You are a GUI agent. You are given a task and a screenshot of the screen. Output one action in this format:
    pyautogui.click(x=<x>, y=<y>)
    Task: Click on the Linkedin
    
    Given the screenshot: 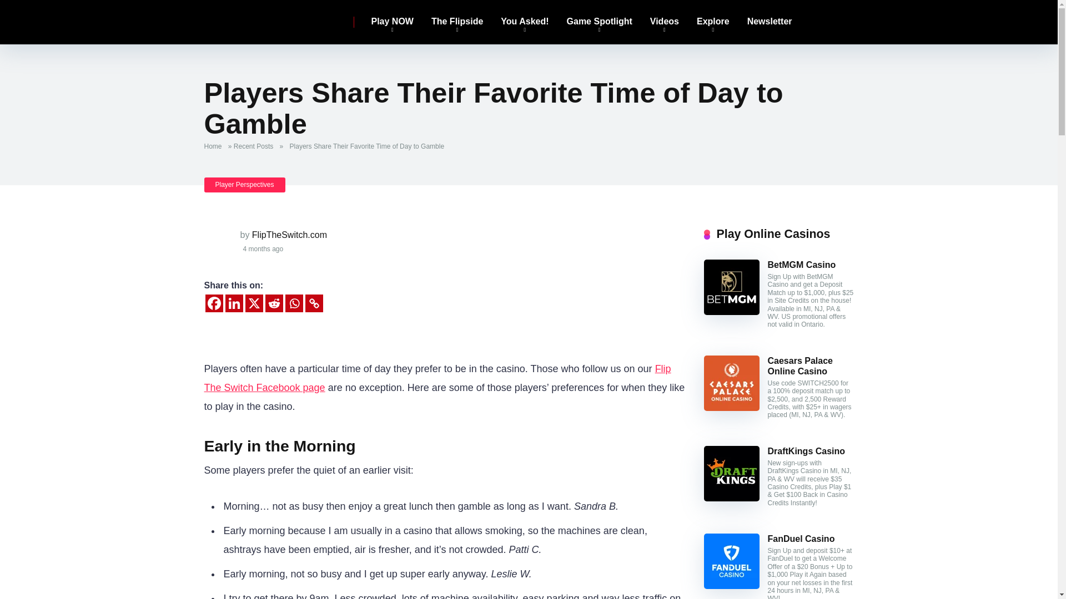 What is the action you would take?
    pyautogui.click(x=234, y=303)
    